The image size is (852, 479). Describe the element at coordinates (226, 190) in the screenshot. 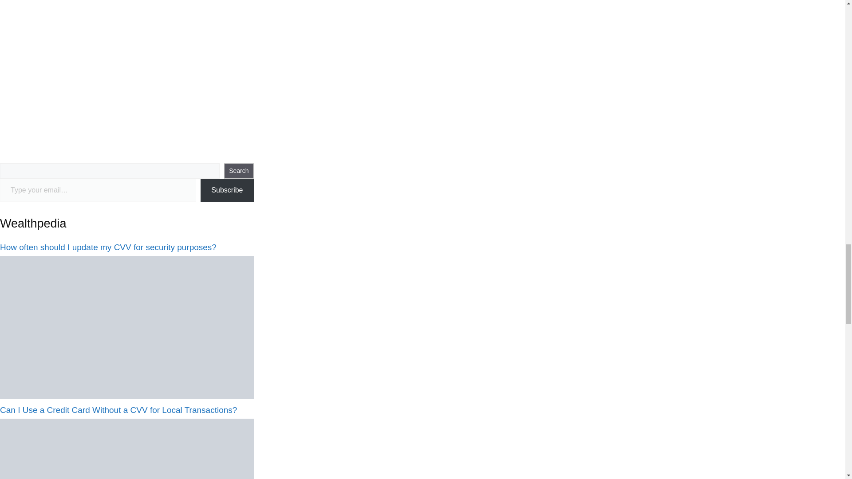

I see `Subscribe` at that location.